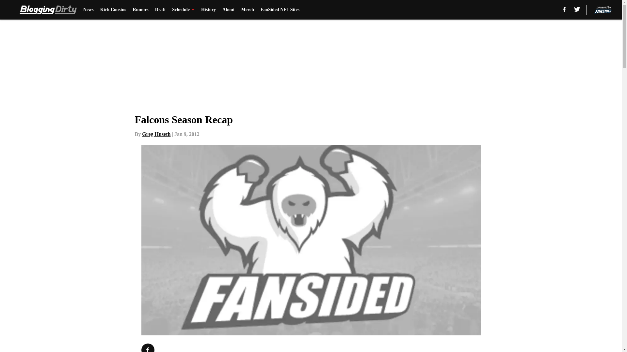  What do you see at coordinates (229, 10) in the screenshot?
I see `About` at bounding box center [229, 10].